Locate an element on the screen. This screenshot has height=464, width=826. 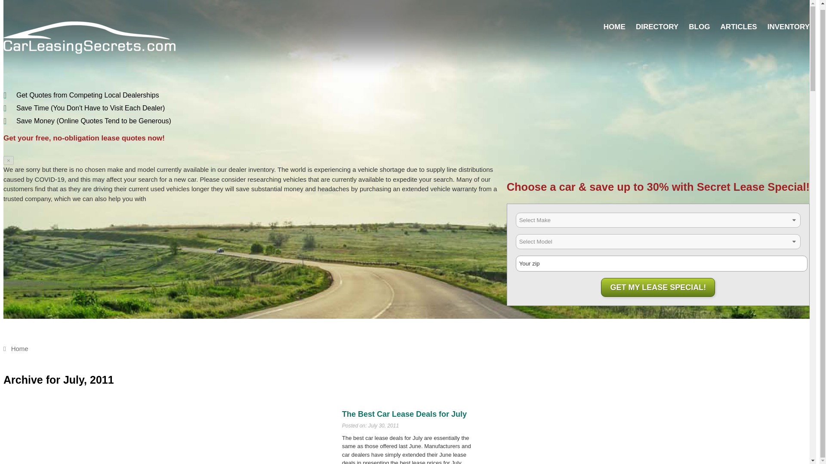
BLOG is located at coordinates (699, 27).